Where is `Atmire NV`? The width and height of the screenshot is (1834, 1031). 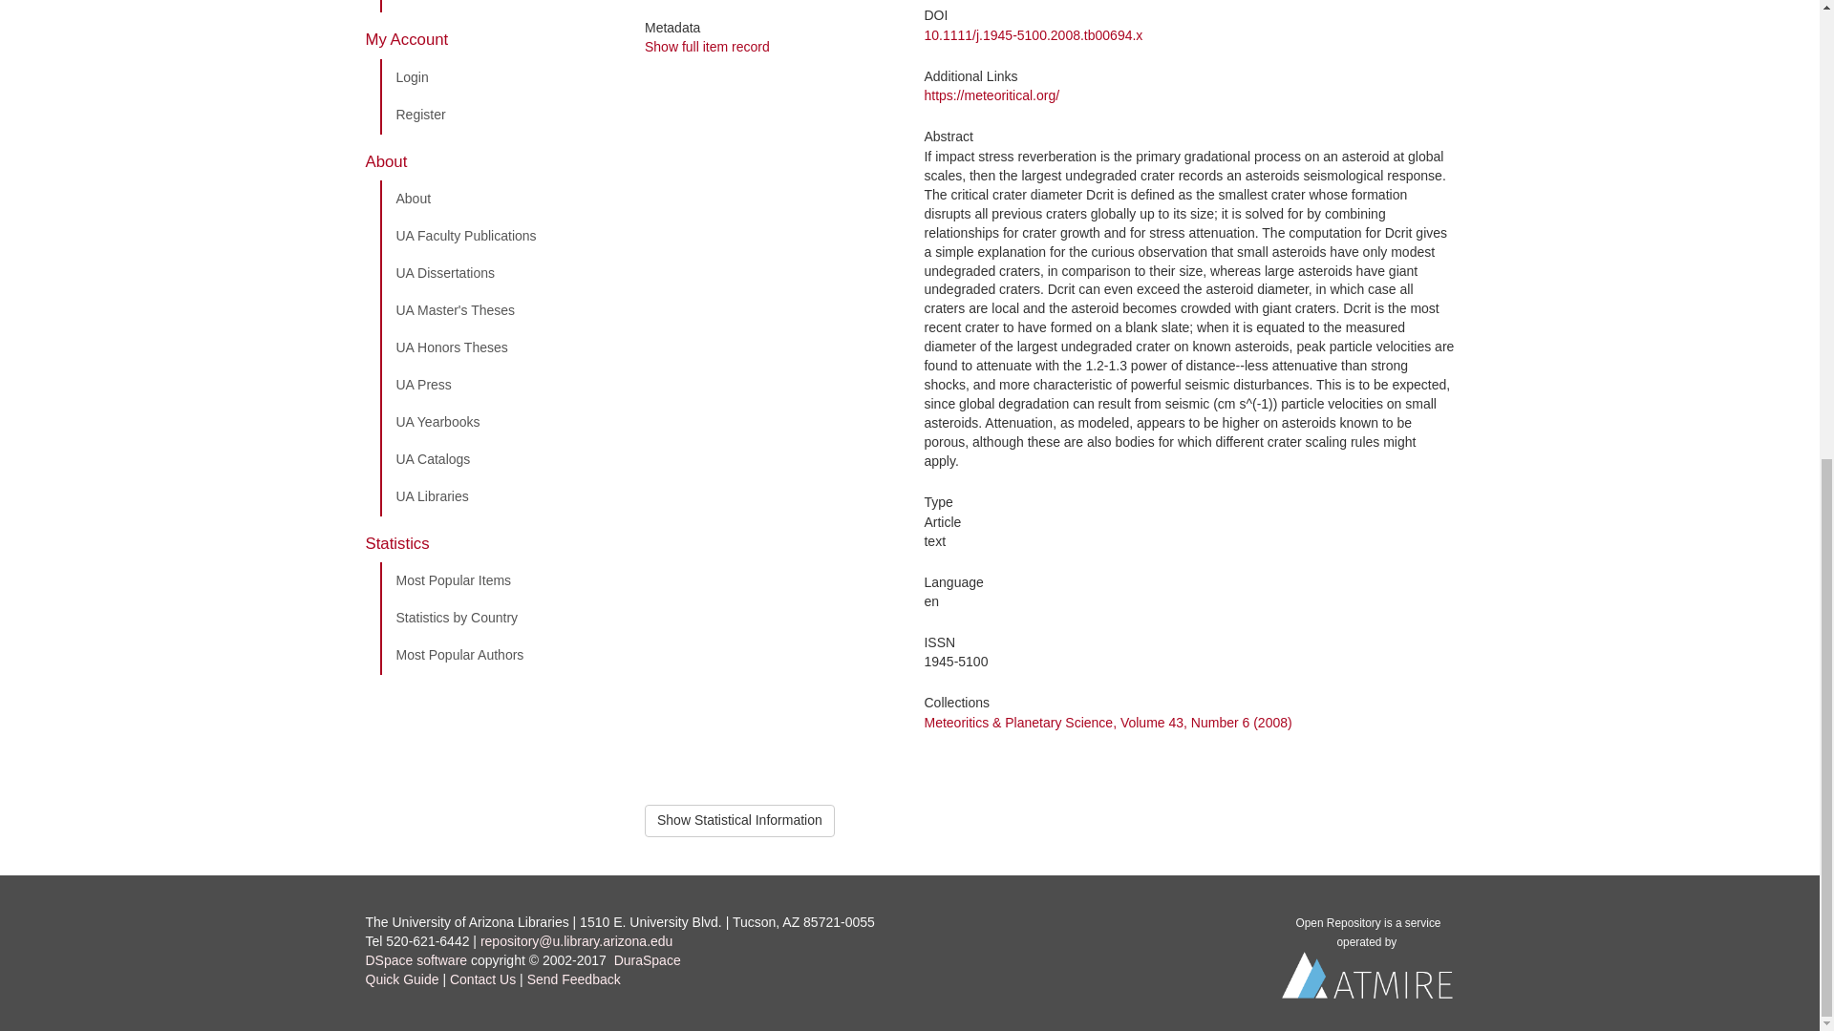
Atmire NV is located at coordinates (1368, 979).